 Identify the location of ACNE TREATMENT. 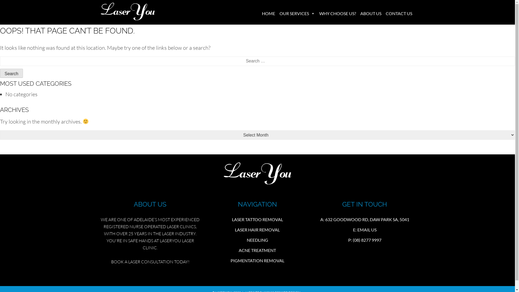
(257, 250).